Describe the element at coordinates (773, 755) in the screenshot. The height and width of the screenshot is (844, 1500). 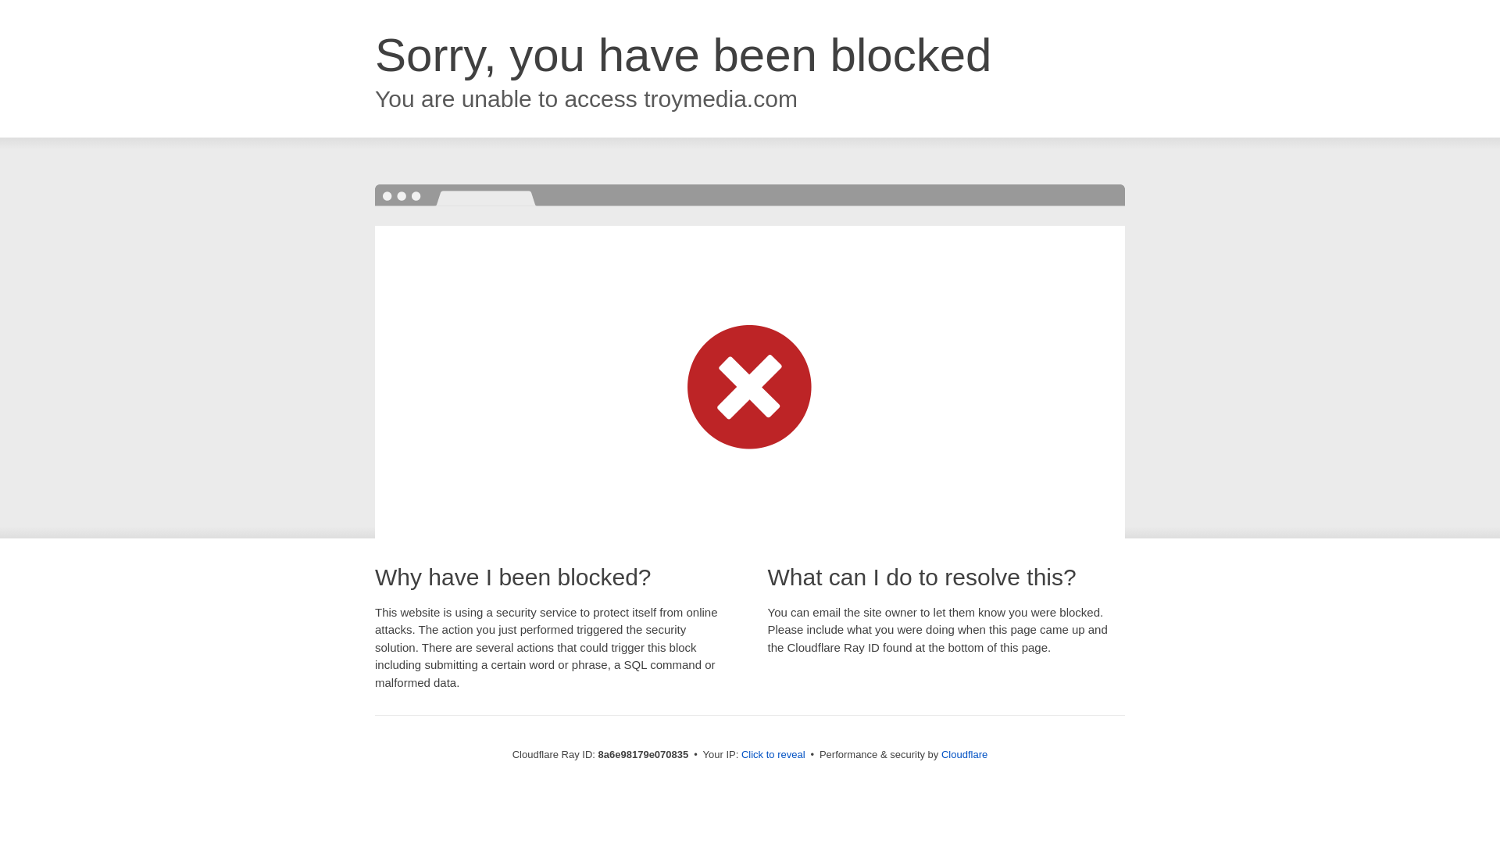
I see `Click to reveal` at that location.